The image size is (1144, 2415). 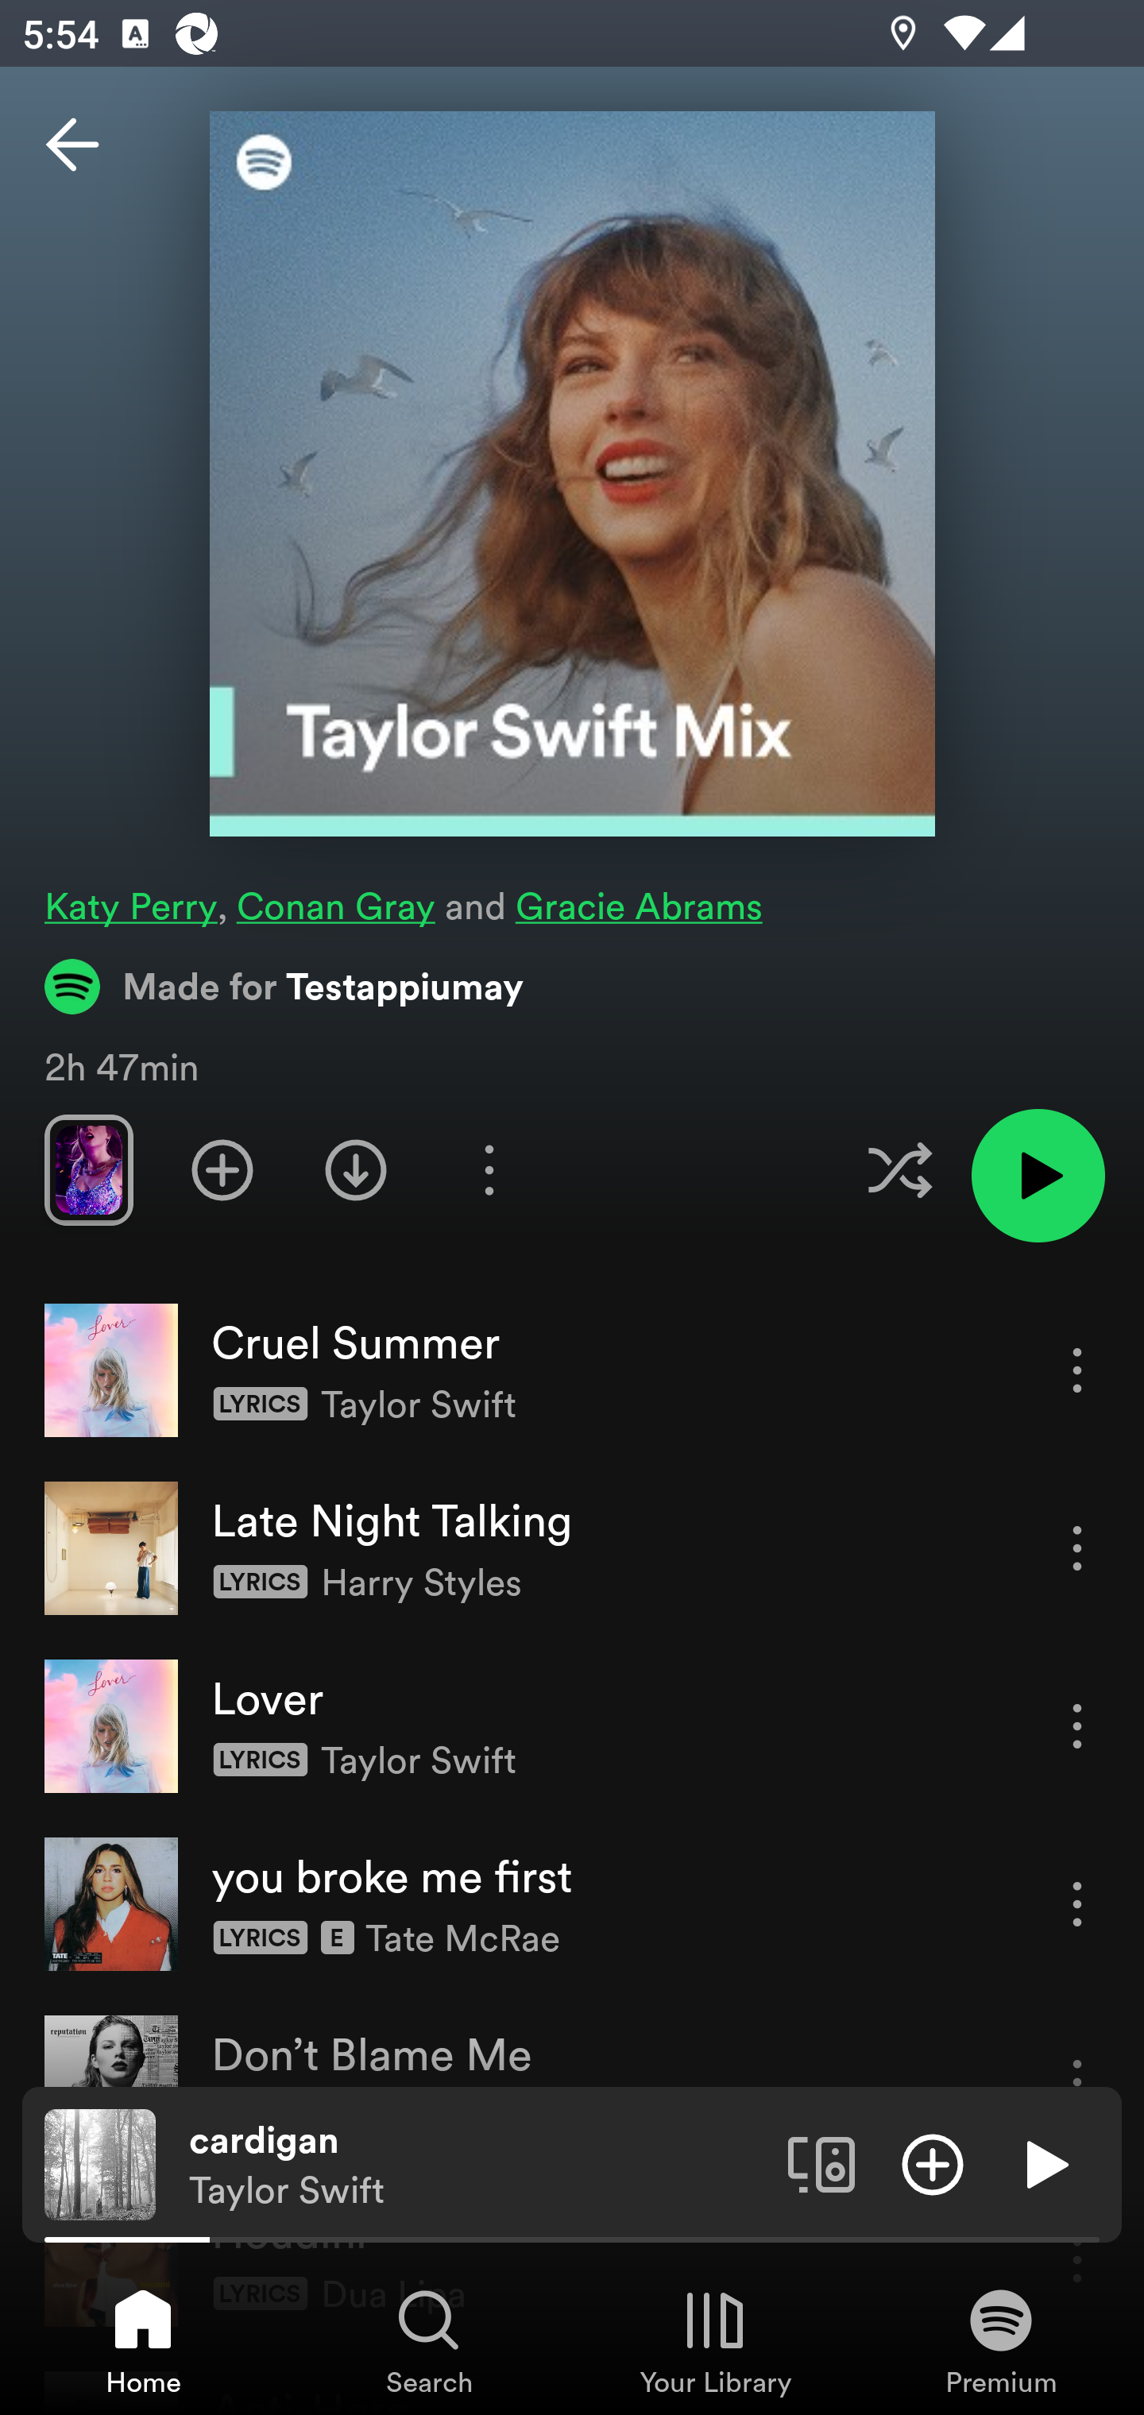 What do you see at coordinates (715, 2340) in the screenshot?
I see `Your Library, Tab 3 of 4 Your Library Your Library` at bounding box center [715, 2340].